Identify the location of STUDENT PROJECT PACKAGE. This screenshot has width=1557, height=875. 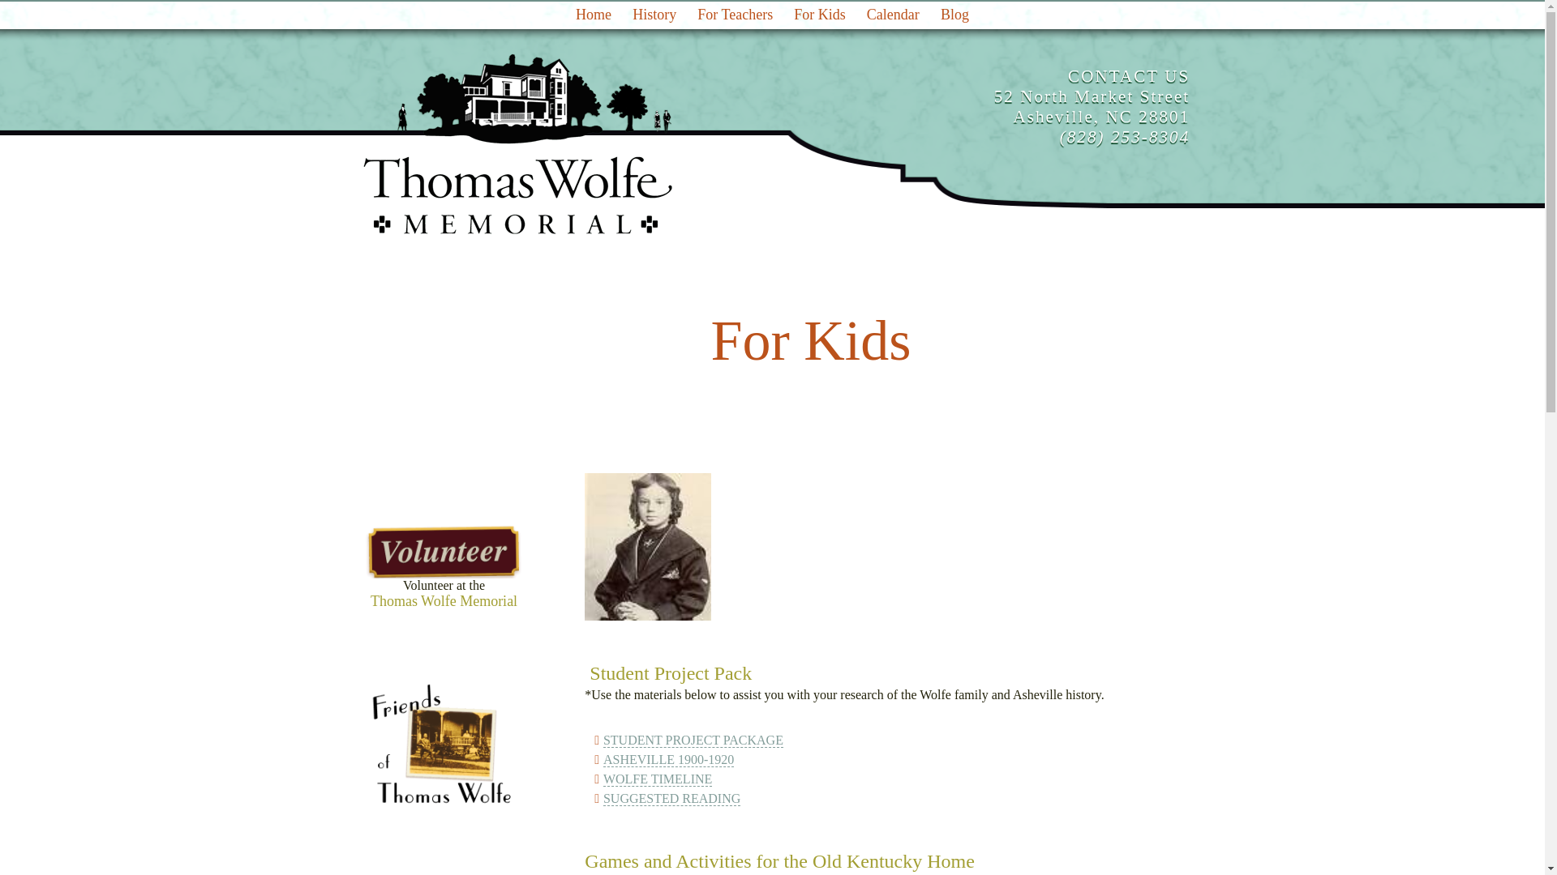
(1092, 107).